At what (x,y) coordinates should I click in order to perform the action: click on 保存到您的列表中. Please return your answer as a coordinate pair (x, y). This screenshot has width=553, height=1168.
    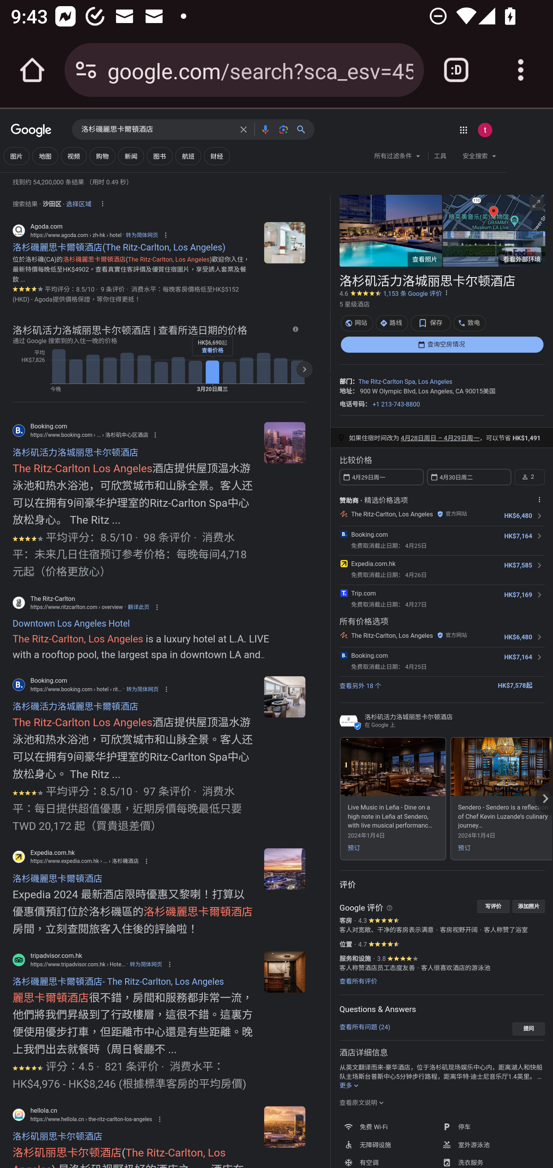
    Looking at the image, I should click on (431, 323).